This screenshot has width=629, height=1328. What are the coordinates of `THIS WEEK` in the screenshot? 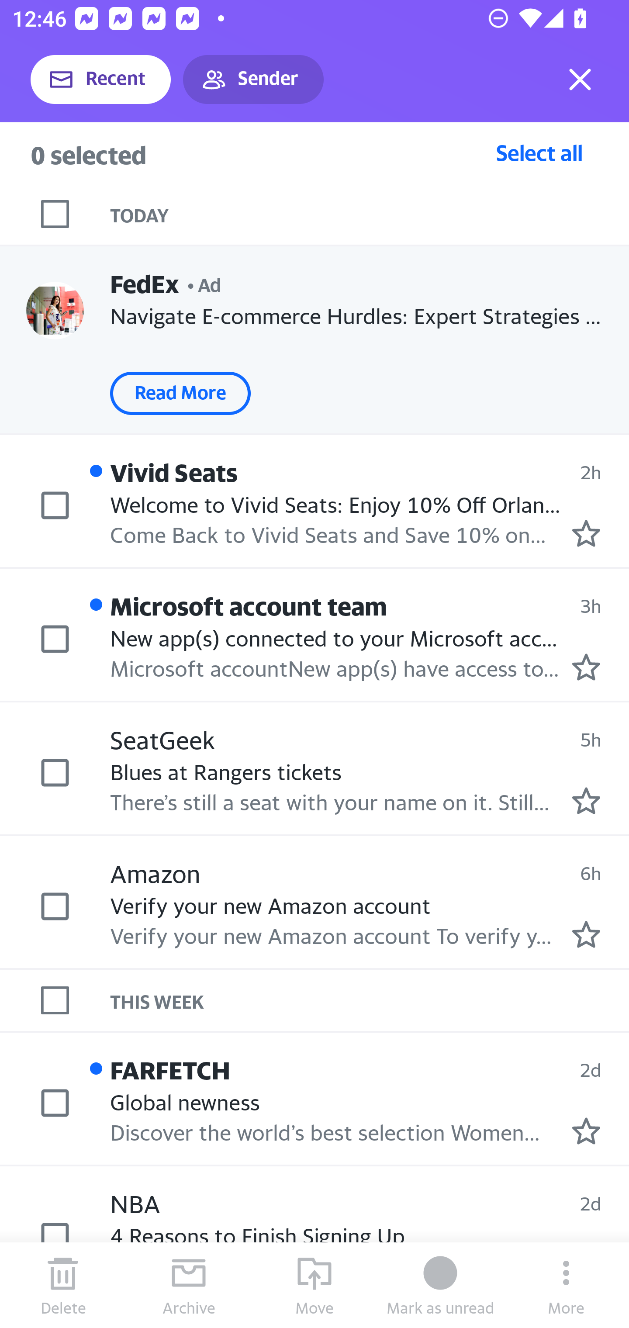 It's located at (370, 1000).